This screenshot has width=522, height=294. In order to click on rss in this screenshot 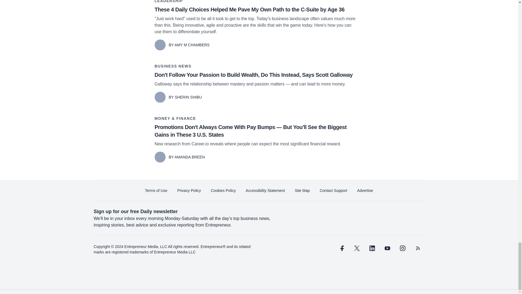, I will do `click(418, 248)`.